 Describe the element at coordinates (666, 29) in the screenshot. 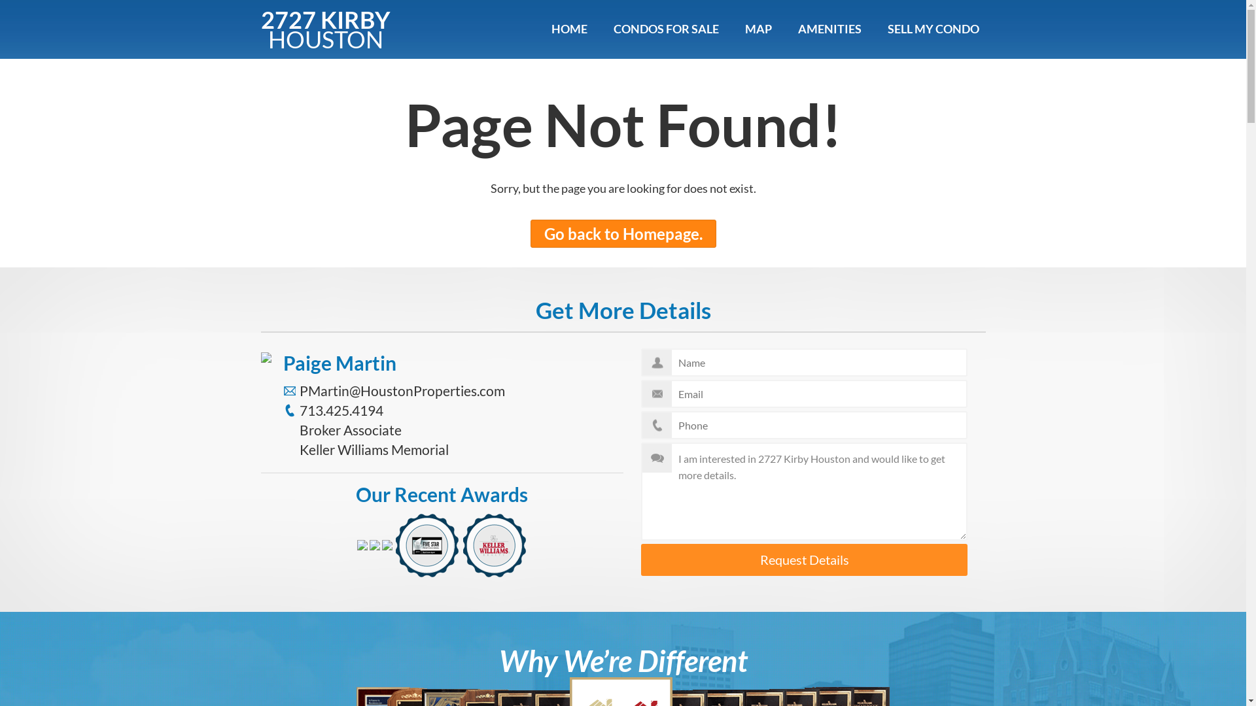

I see `CONDOS FOR SALE` at that location.